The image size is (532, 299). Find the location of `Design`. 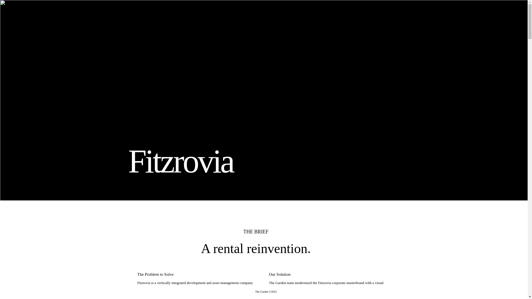

Design is located at coordinates (486, 24).